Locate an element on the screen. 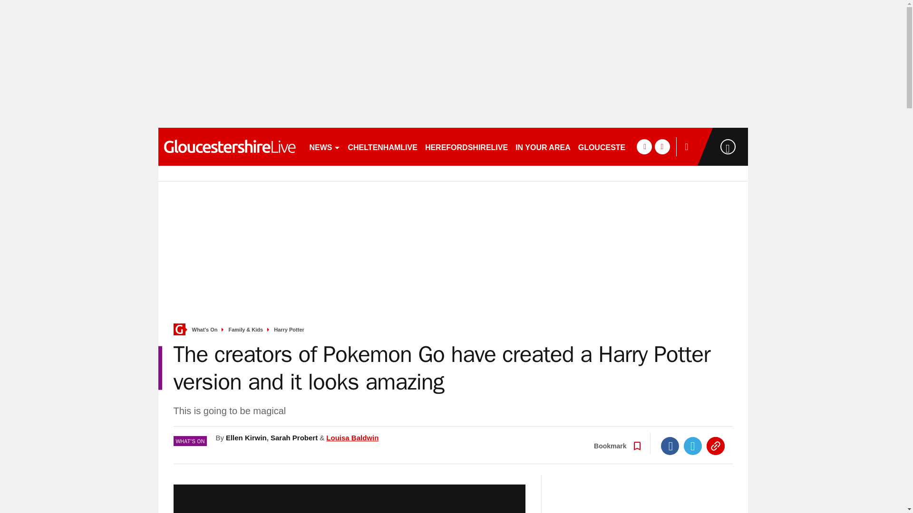 The height and width of the screenshot is (513, 913). twitter is located at coordinates (662, 146).